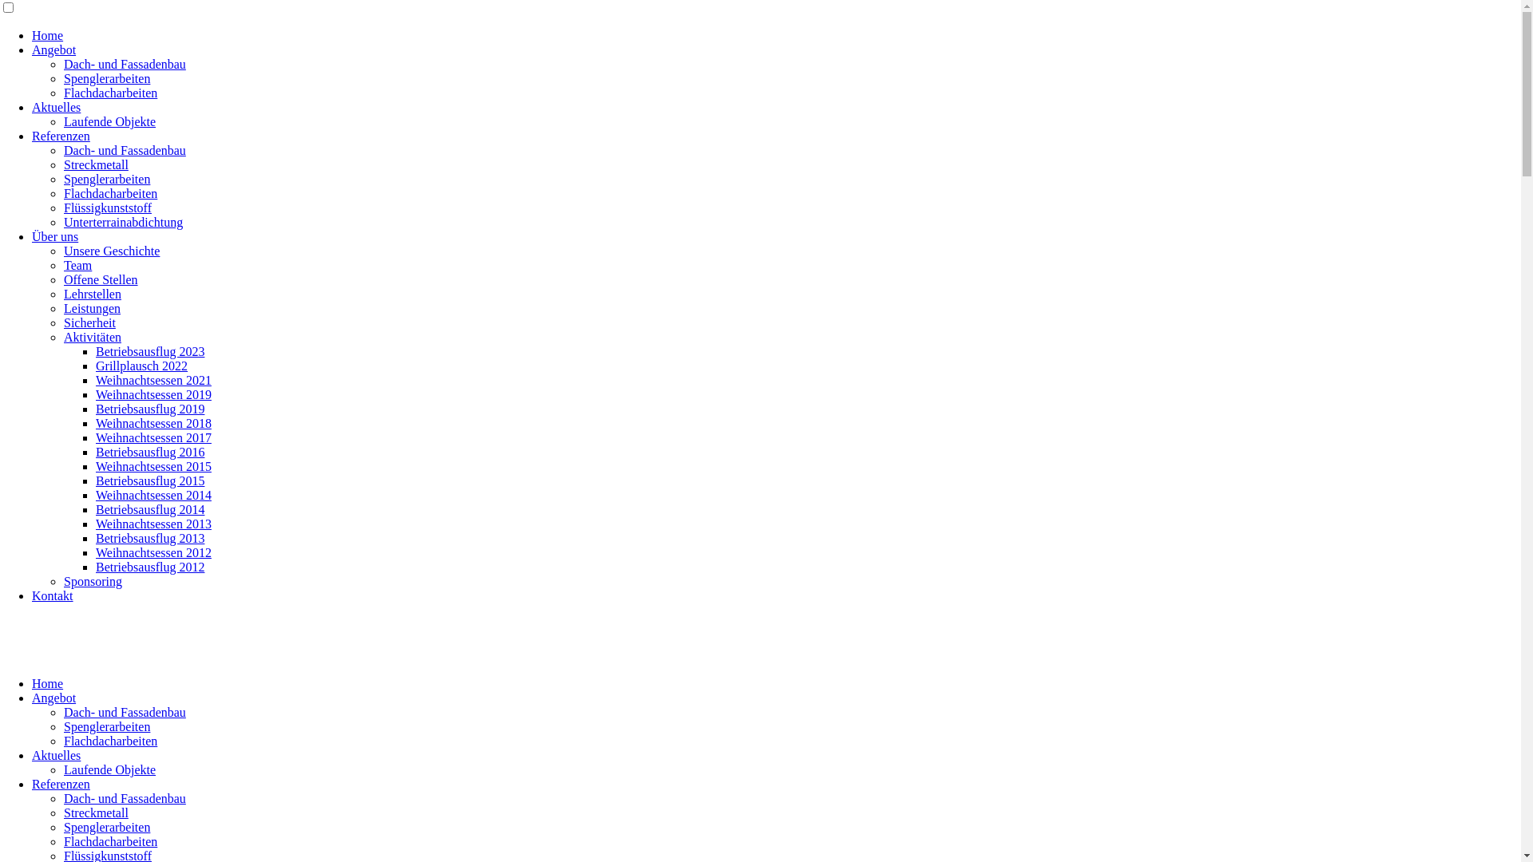 This screenshot has height=862, width=1533. Describe the element at coordinates (110, 93) in the screenshot. I see `Flachdacharbeiten` at that location.